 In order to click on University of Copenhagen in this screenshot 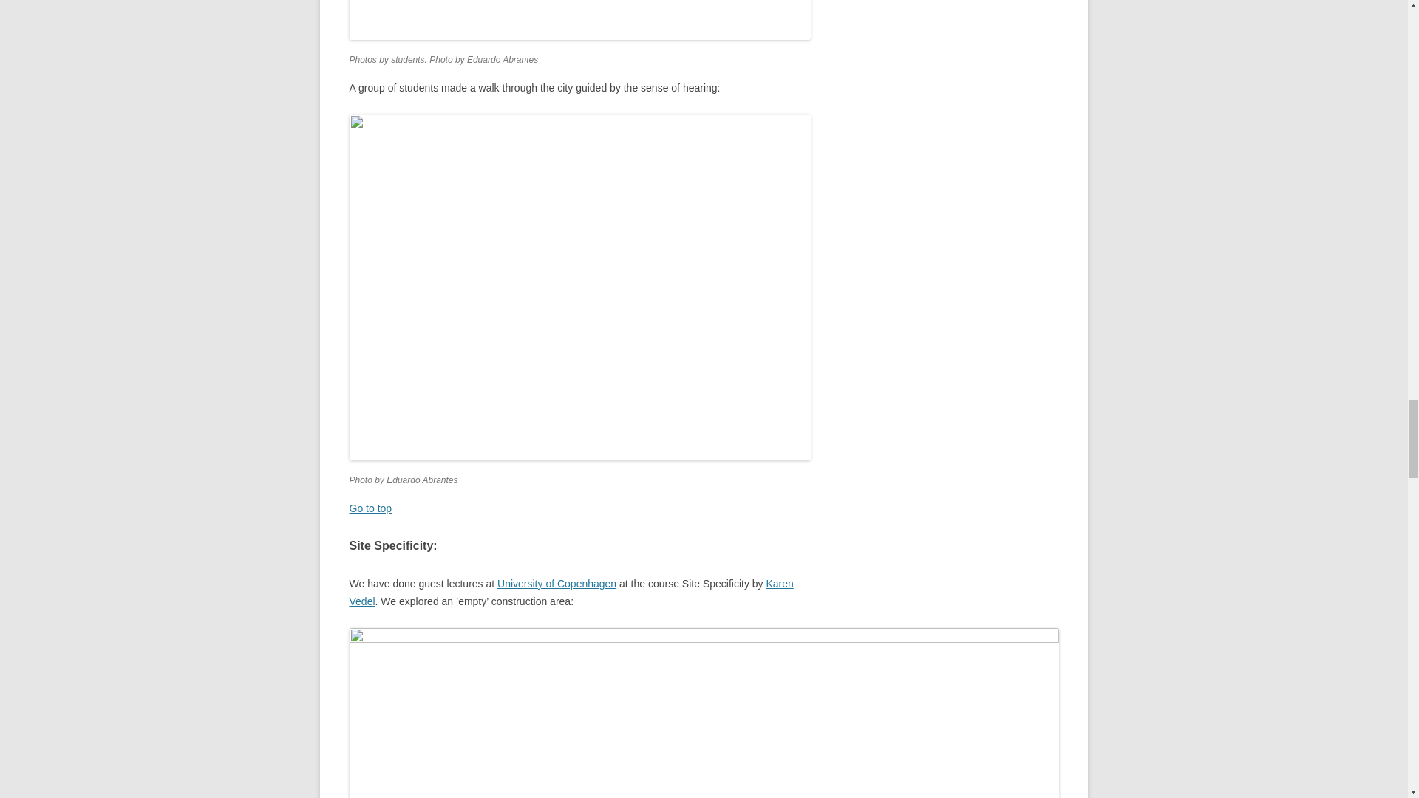, I will do `click(557, 584)`.